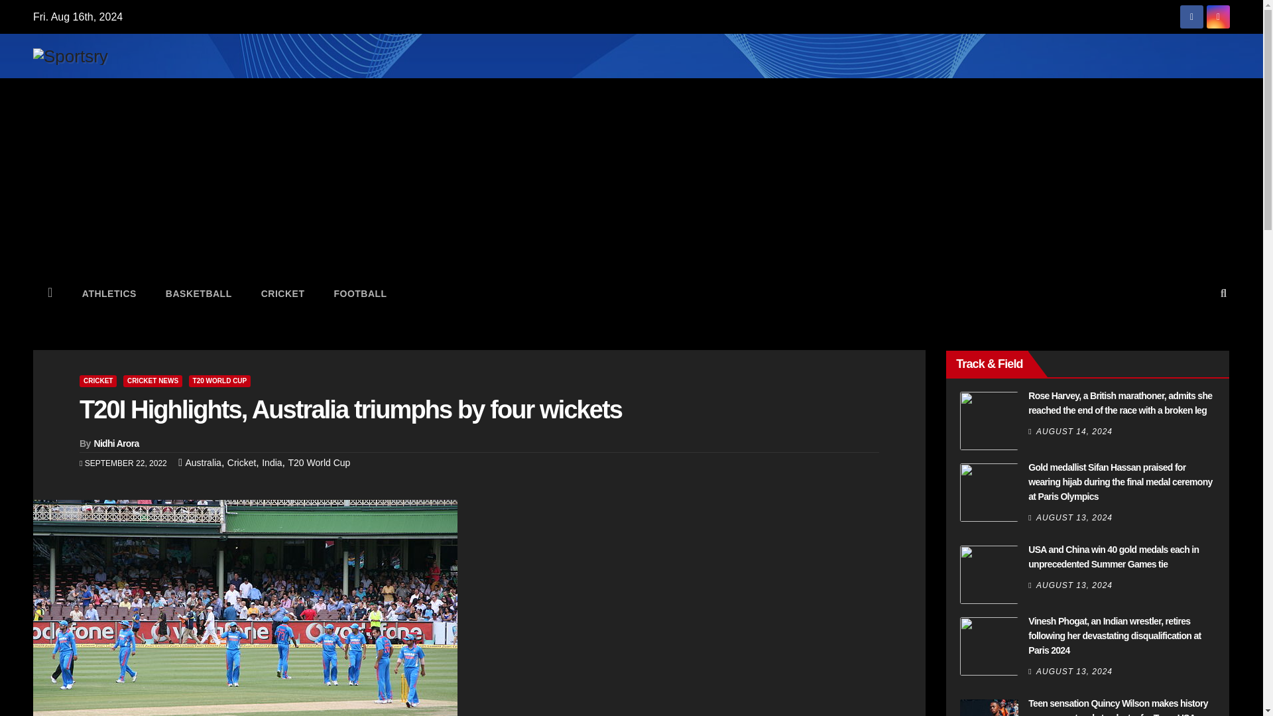  I want to click on T20I Highlights, Australia triumphs by four wickets, so click(350, 410).